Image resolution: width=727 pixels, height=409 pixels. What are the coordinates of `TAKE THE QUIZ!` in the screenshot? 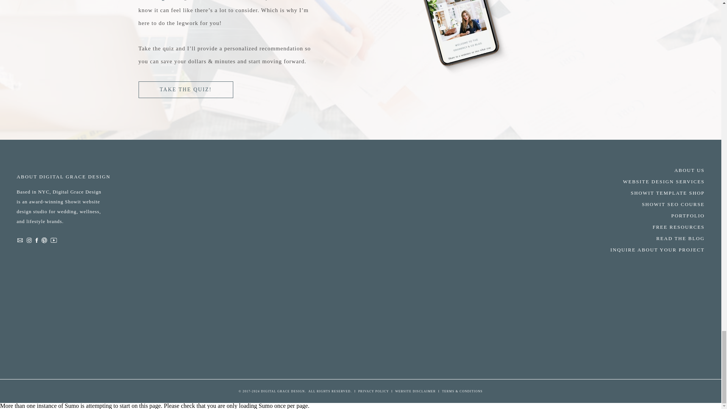 It's located at (186, 90).